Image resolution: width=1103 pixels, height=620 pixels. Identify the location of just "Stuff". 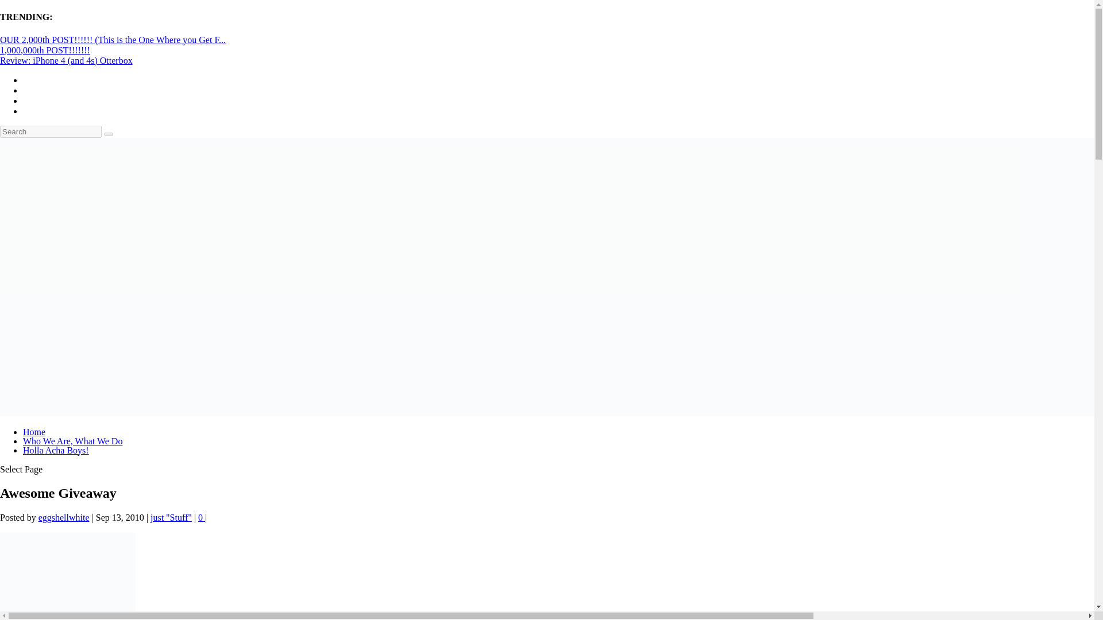
(171, 518).